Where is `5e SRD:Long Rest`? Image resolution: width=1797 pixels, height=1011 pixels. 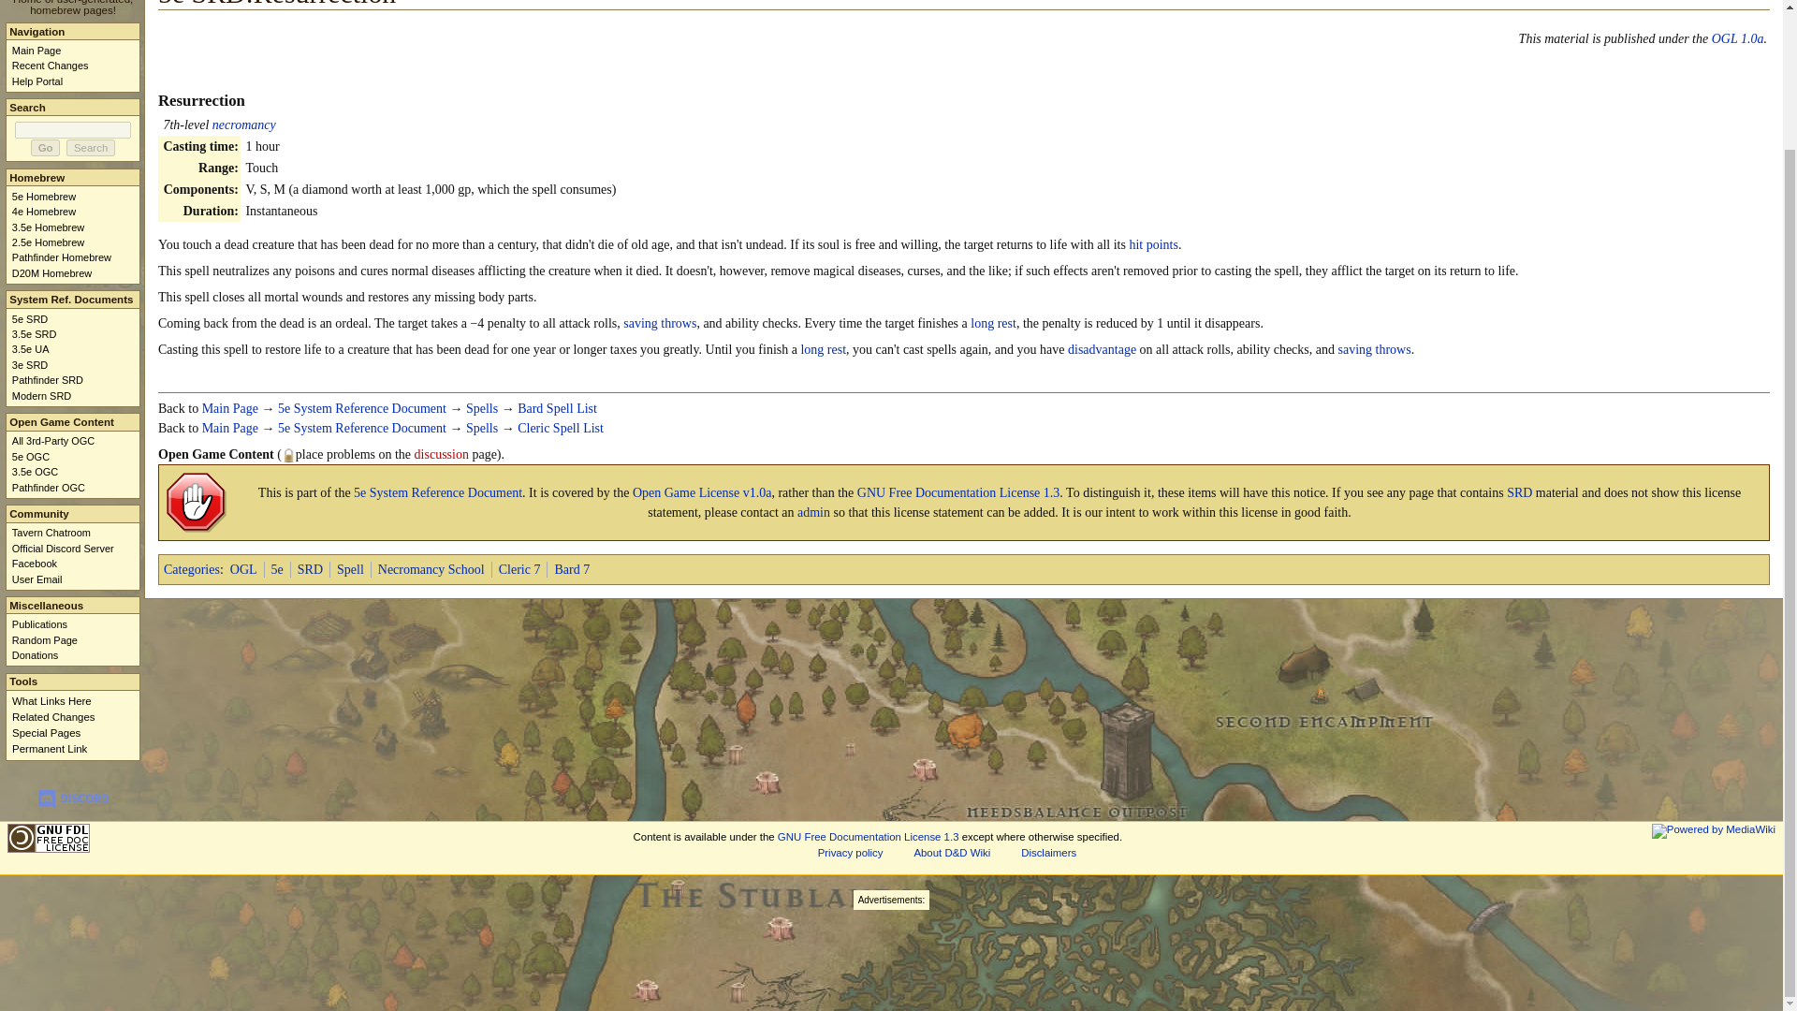
5e SRD:Long Rest is located at coordinates (993, 324).